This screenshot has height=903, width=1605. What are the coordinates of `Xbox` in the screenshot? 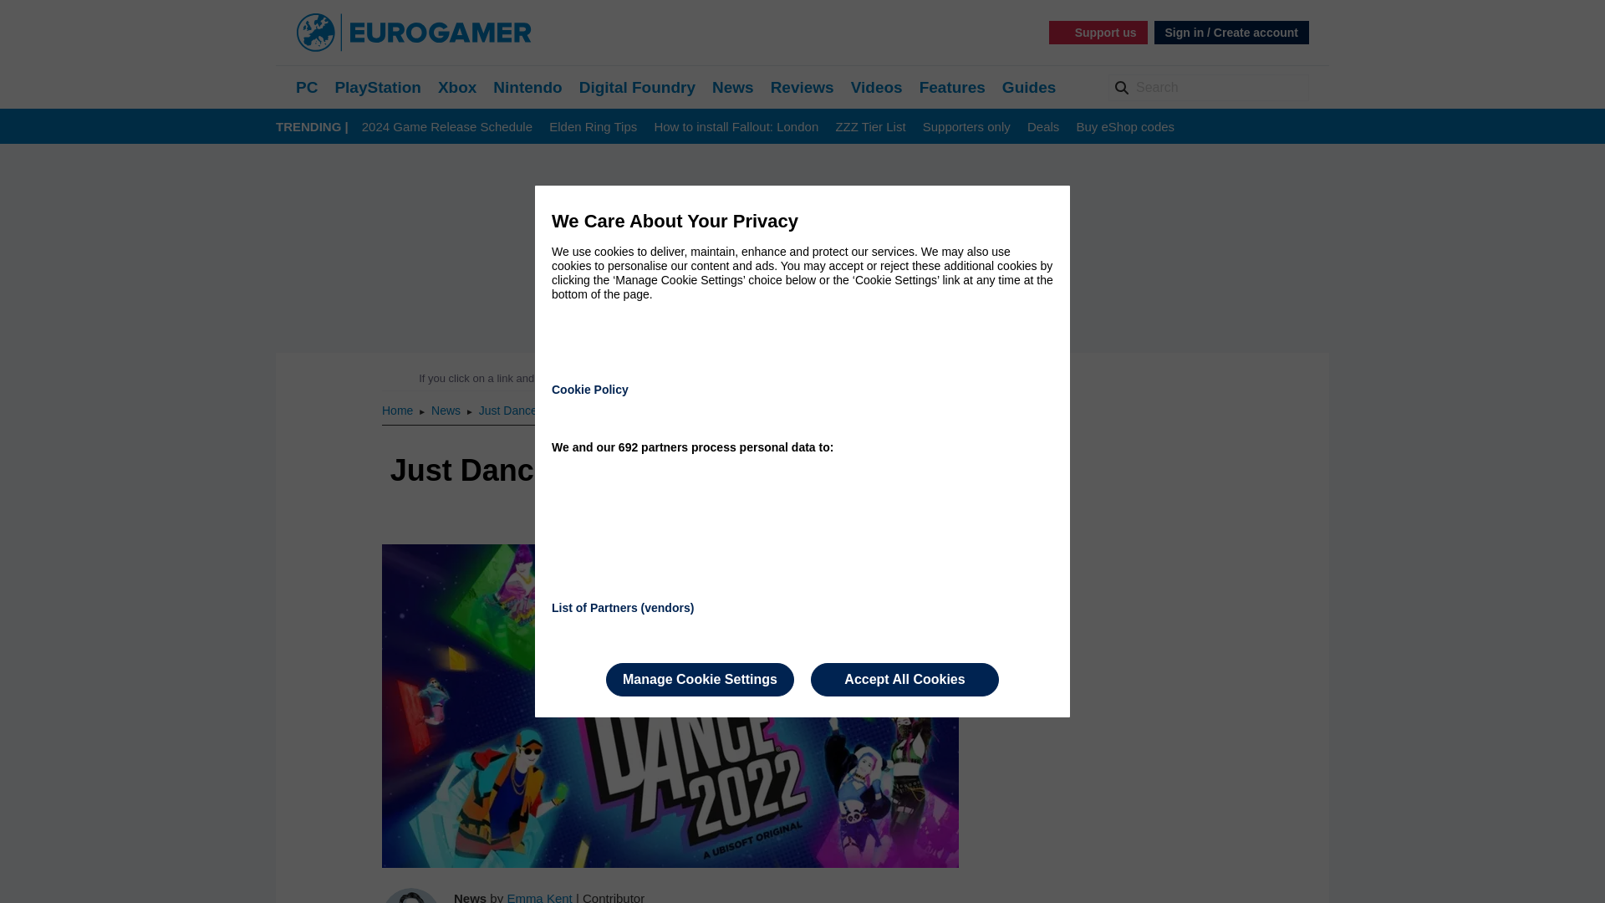 It's located at (457, 87).